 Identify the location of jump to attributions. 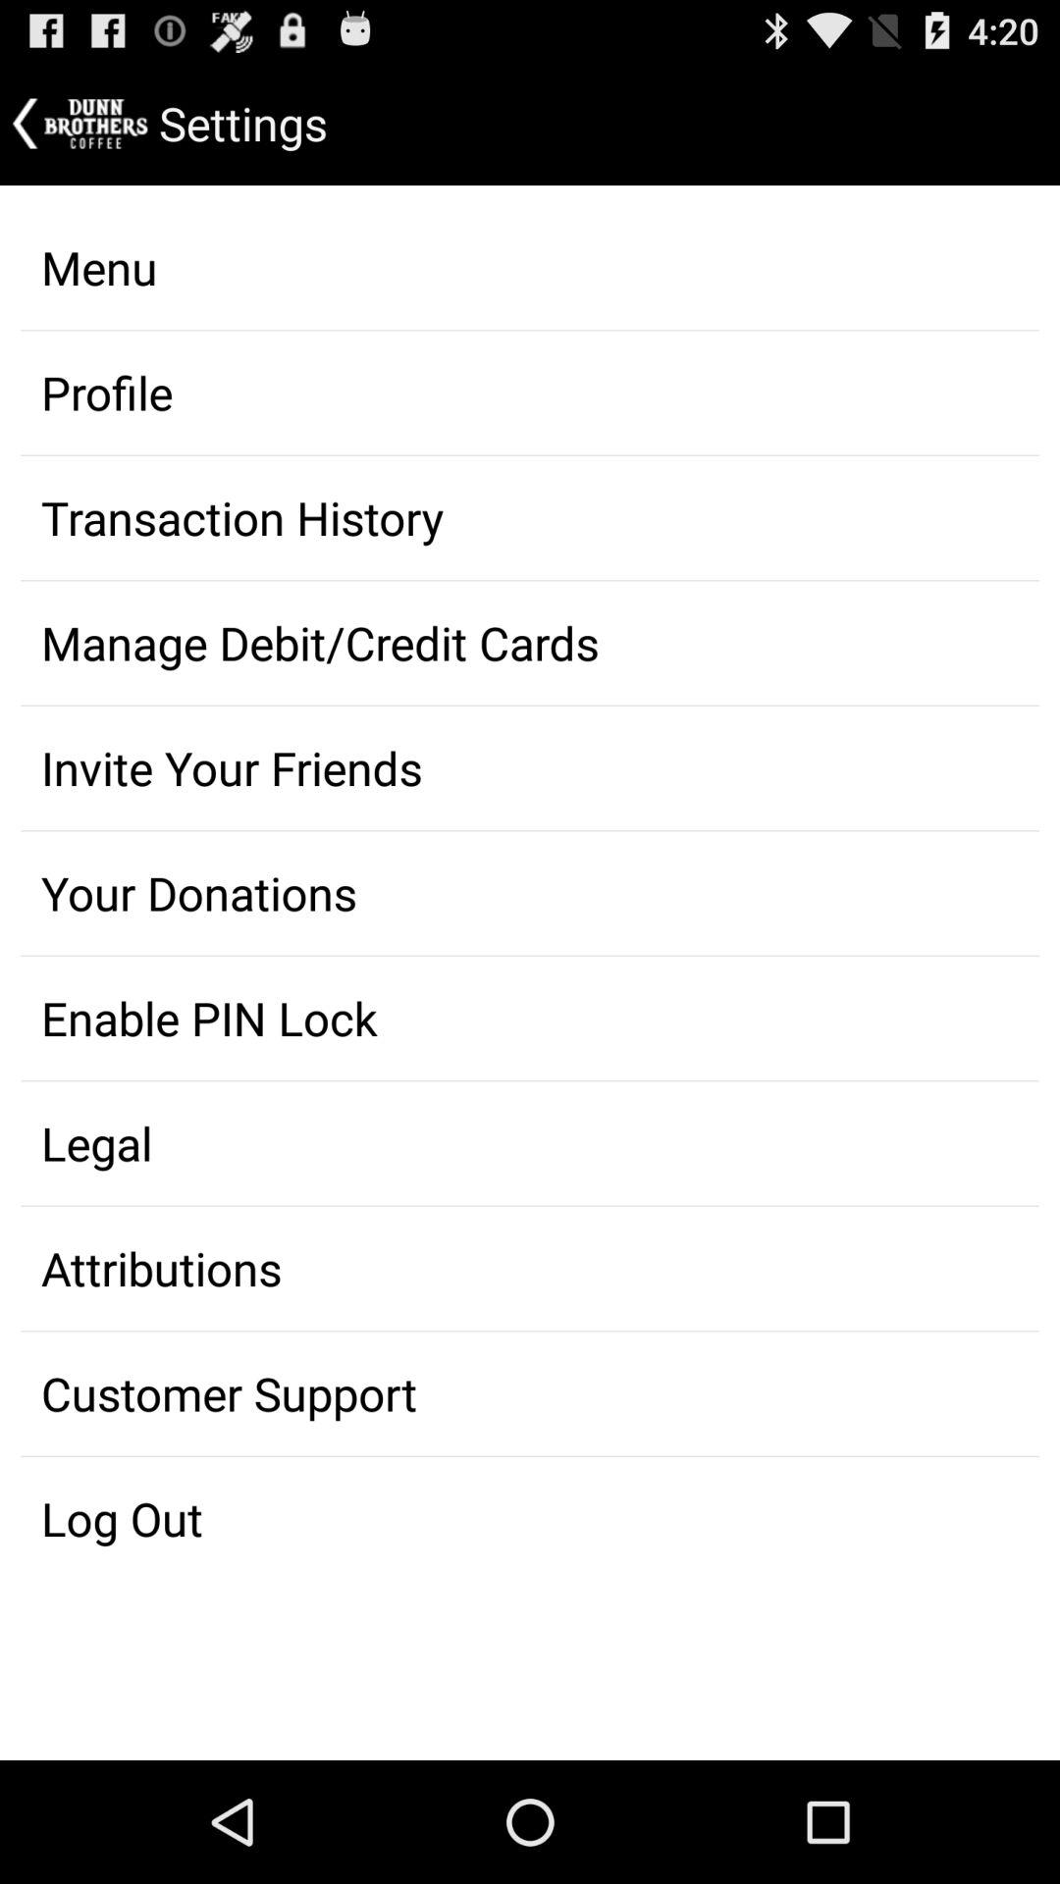
(530, 1269).